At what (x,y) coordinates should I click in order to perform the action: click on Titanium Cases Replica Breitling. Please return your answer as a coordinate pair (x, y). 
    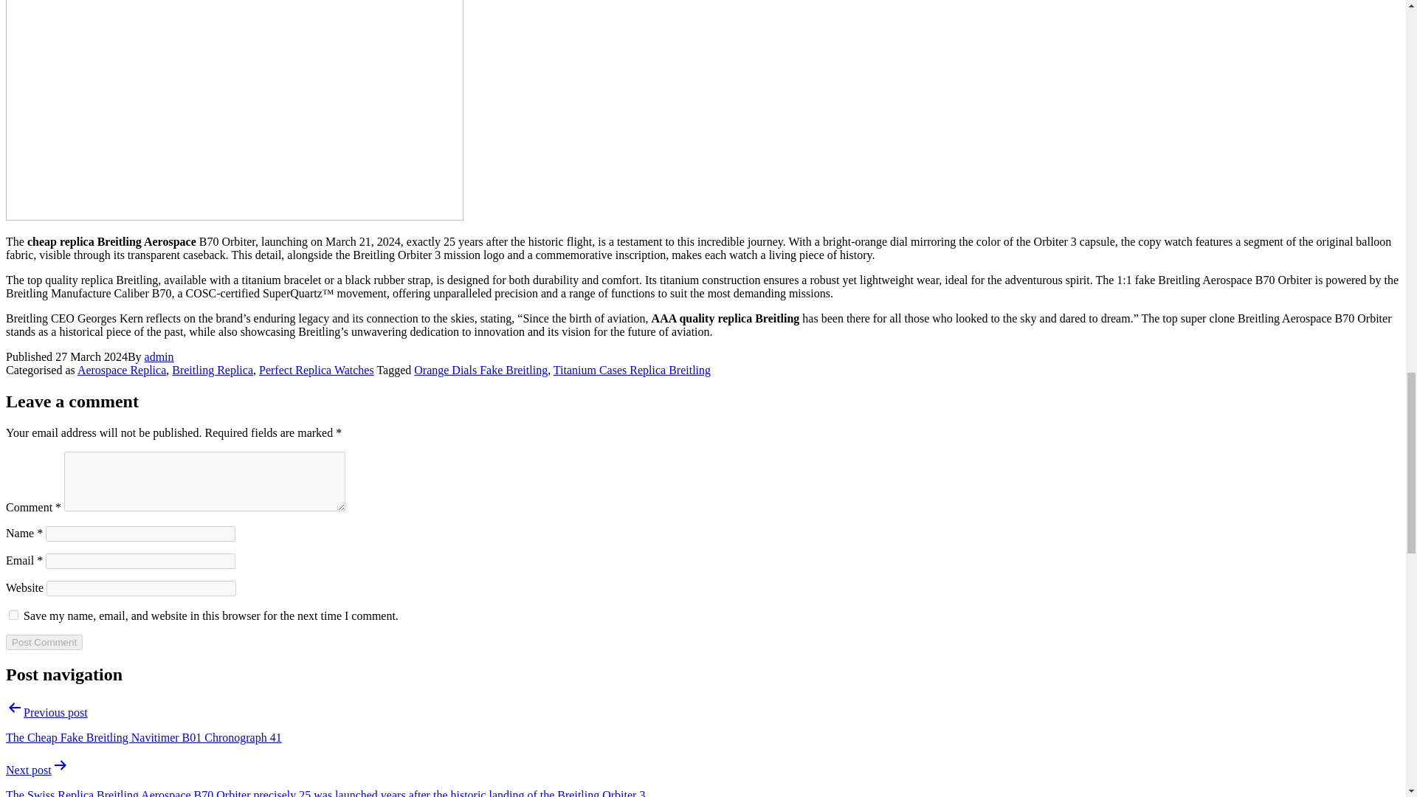
    Looking at the image, I should click on (632, 369).